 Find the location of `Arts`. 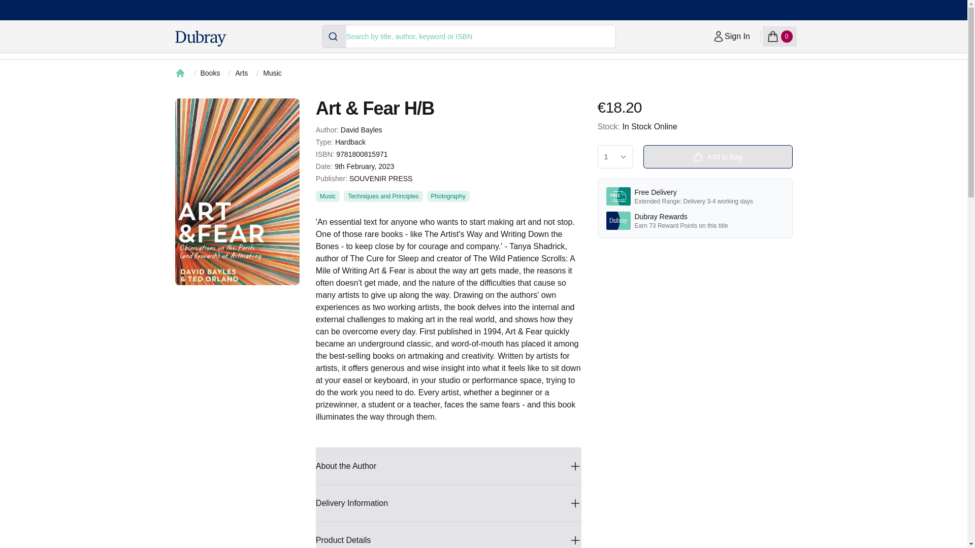

Arts is located at coordinates (448, 196).